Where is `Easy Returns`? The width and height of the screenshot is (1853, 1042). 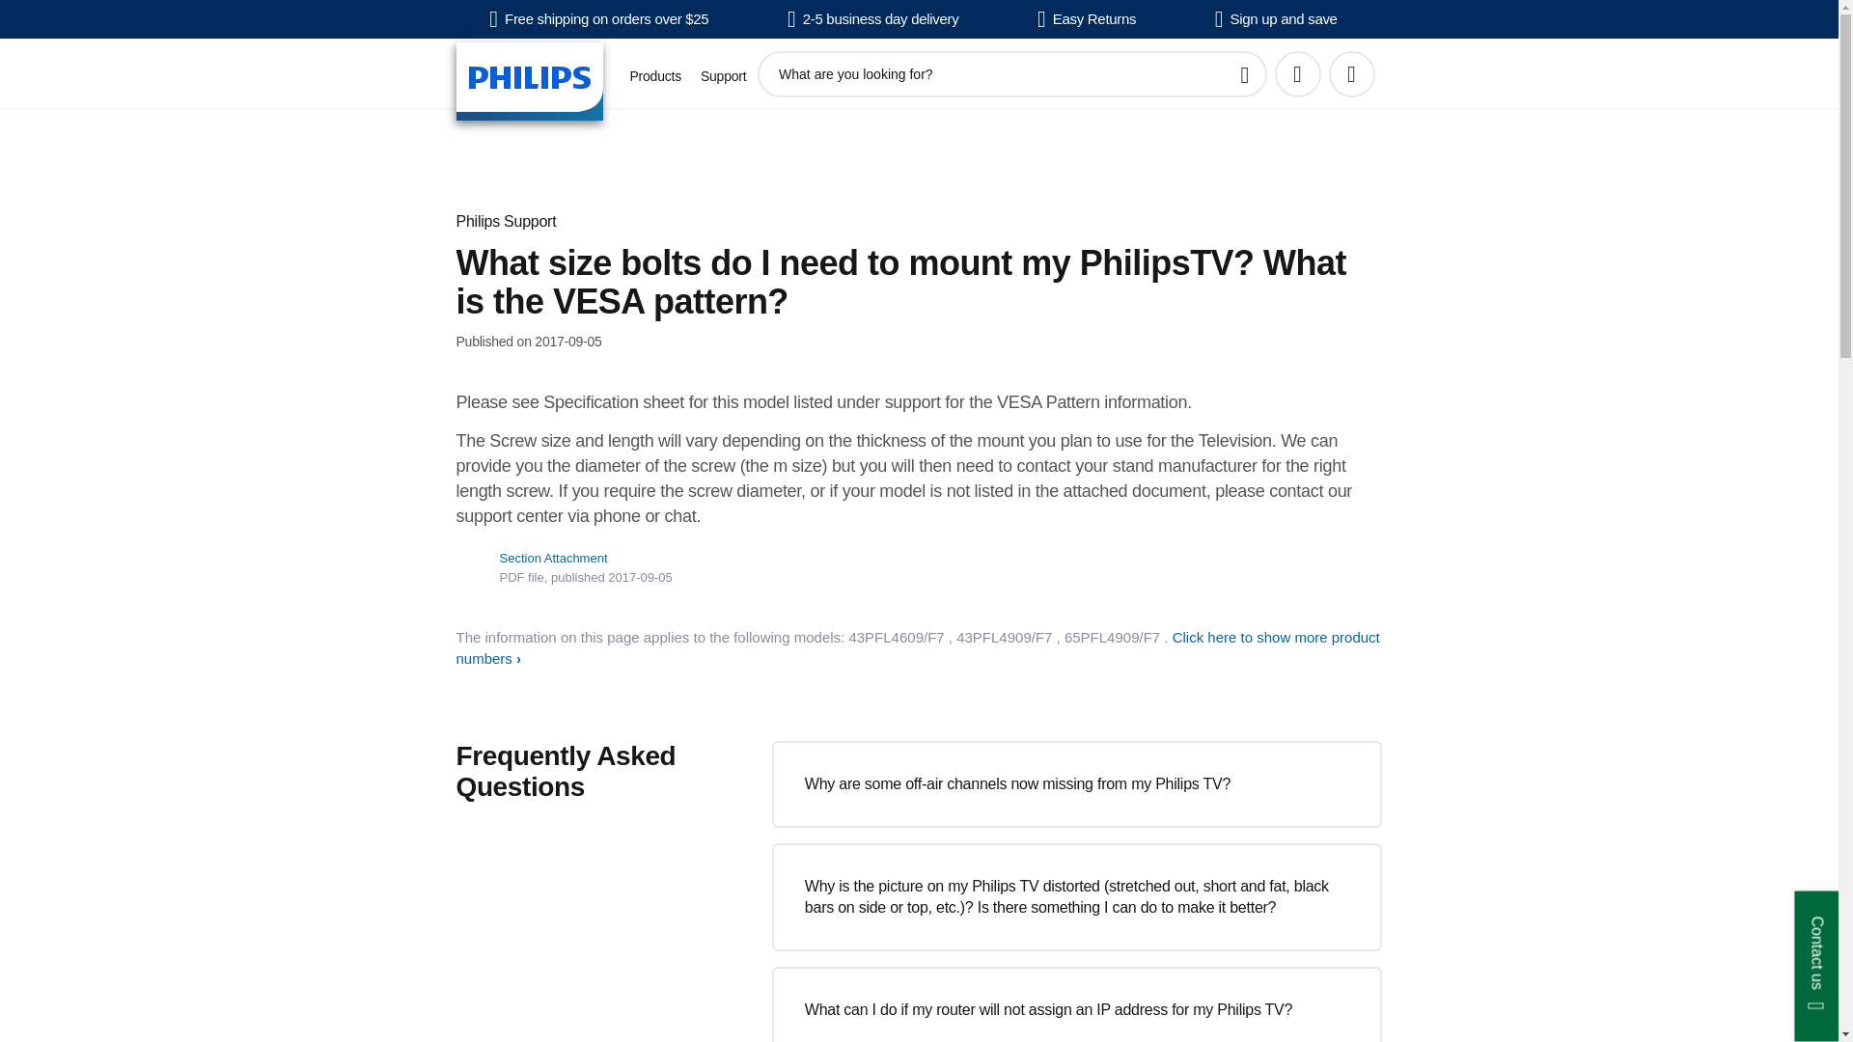
Easy Returns is located at coordinates (1087, 19).